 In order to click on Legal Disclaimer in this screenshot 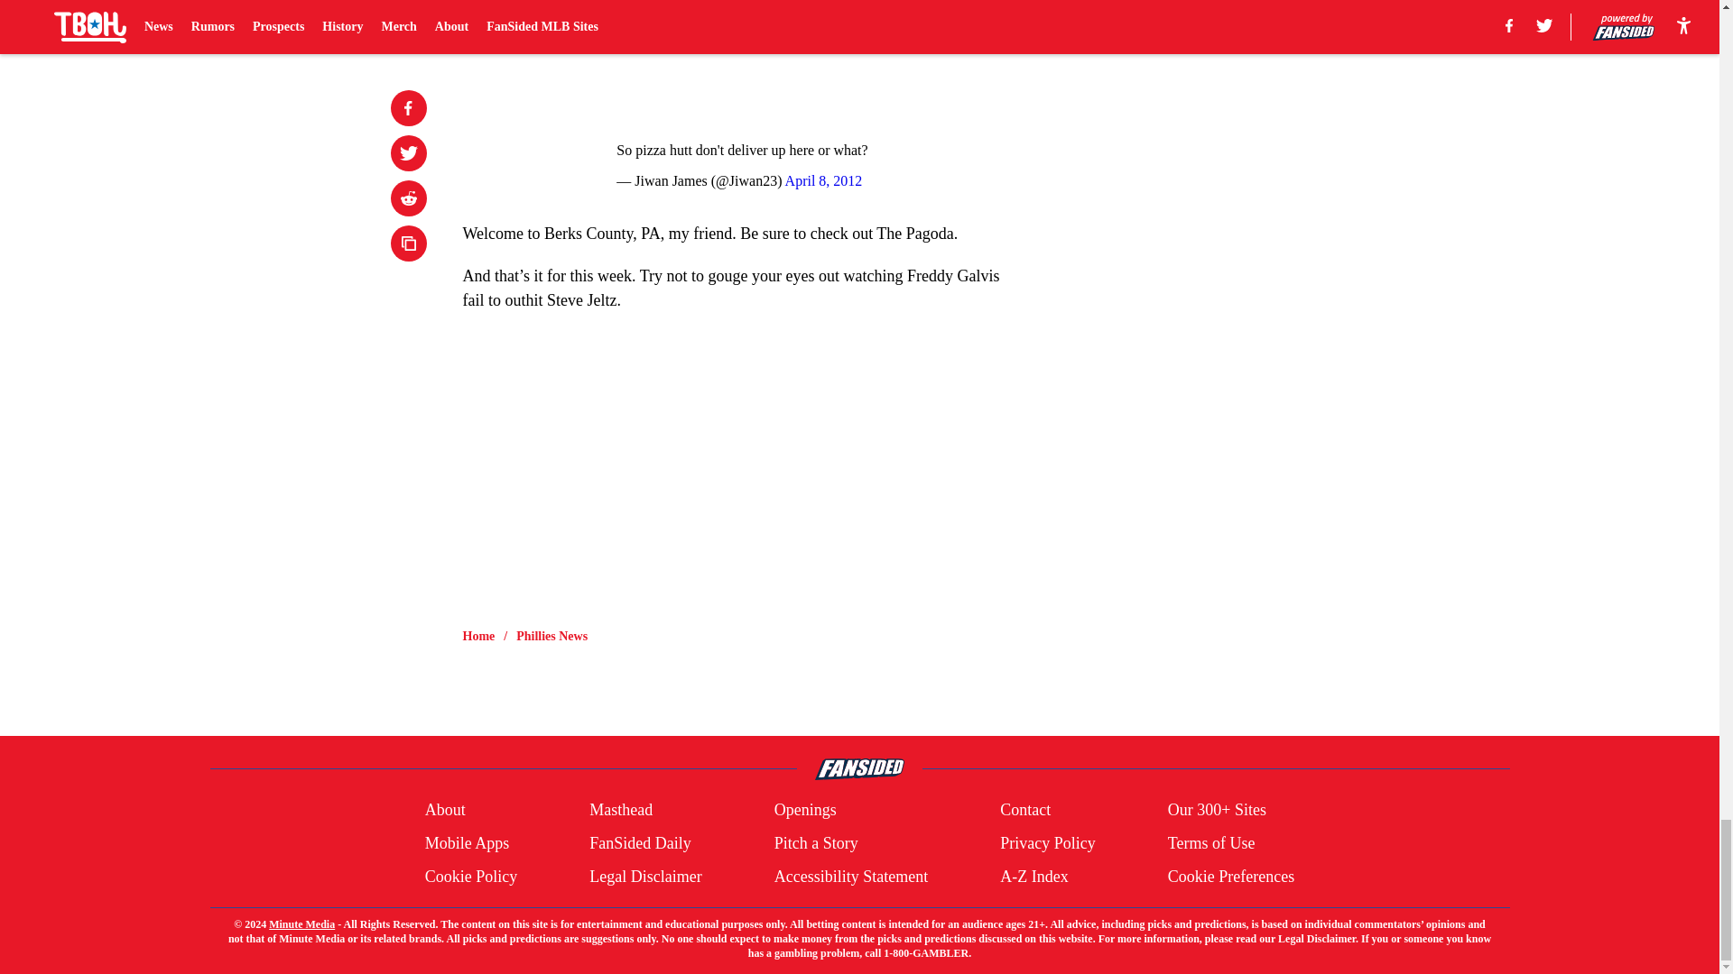, I will do `click(644, 877)`.